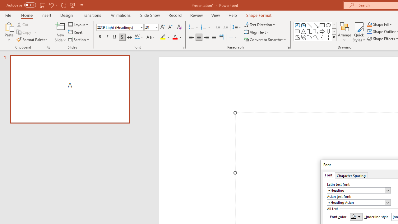  I want to click on Copy, so click(27, 32).